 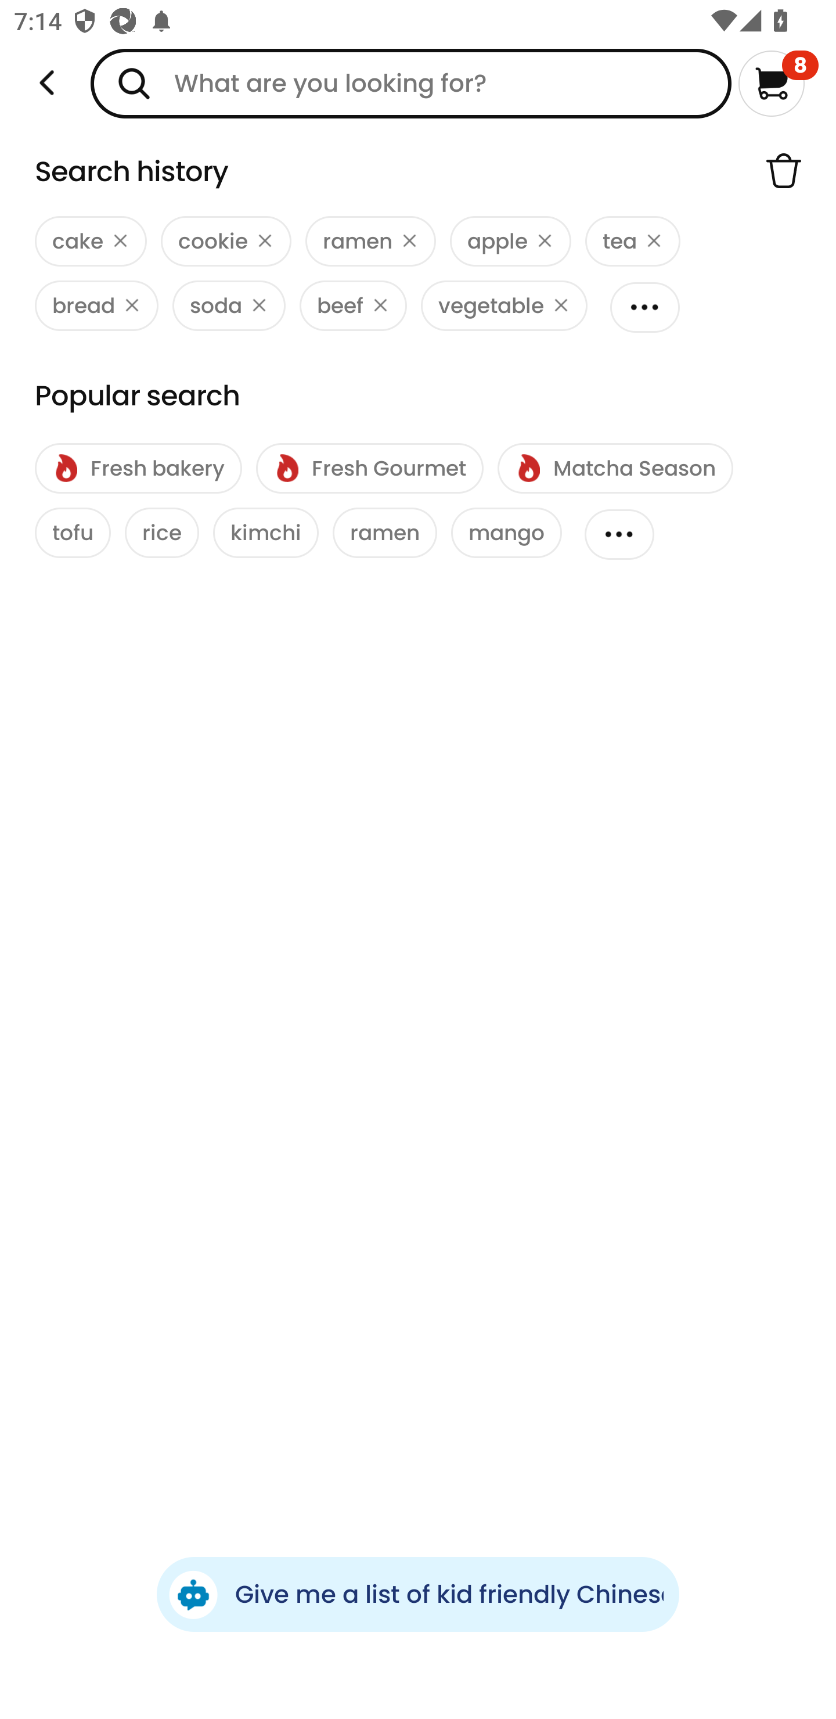 What do you see at coordinates (47, 83) in the screenshot?
I see `Weee!` at bounding box center [47, 83].